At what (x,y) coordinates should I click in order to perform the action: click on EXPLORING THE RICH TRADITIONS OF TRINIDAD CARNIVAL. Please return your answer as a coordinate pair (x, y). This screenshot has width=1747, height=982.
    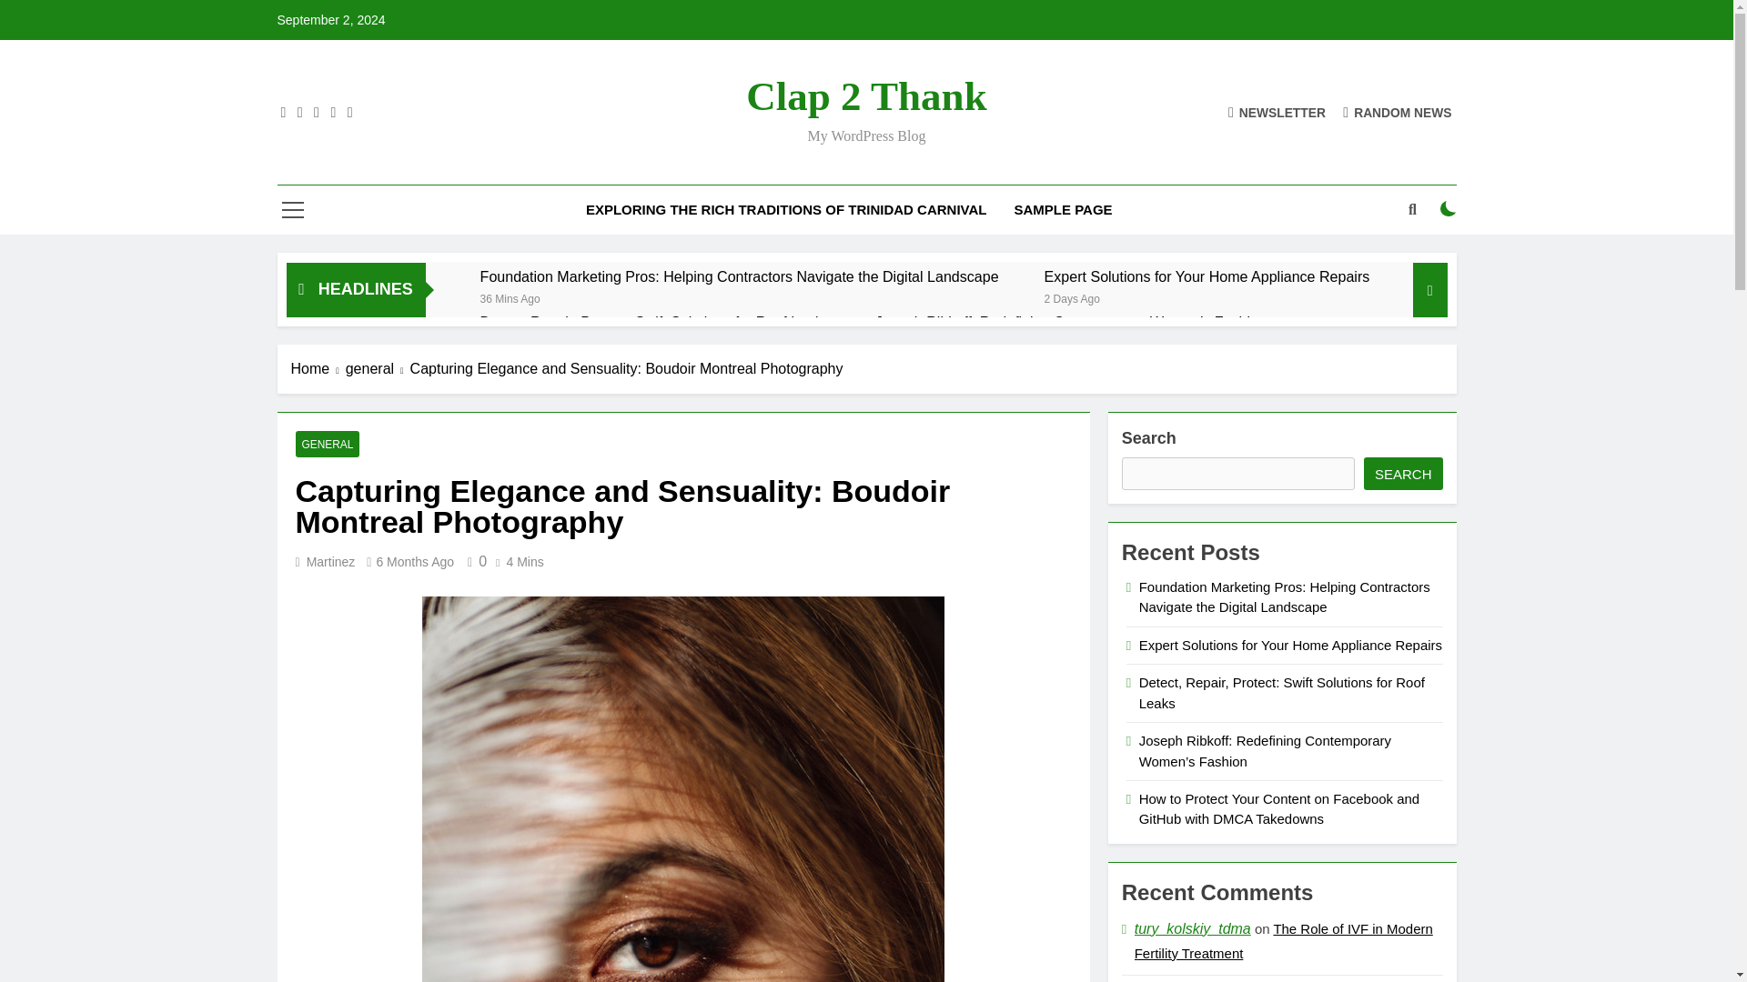
    Looking at the image, I should click on (786, 210).